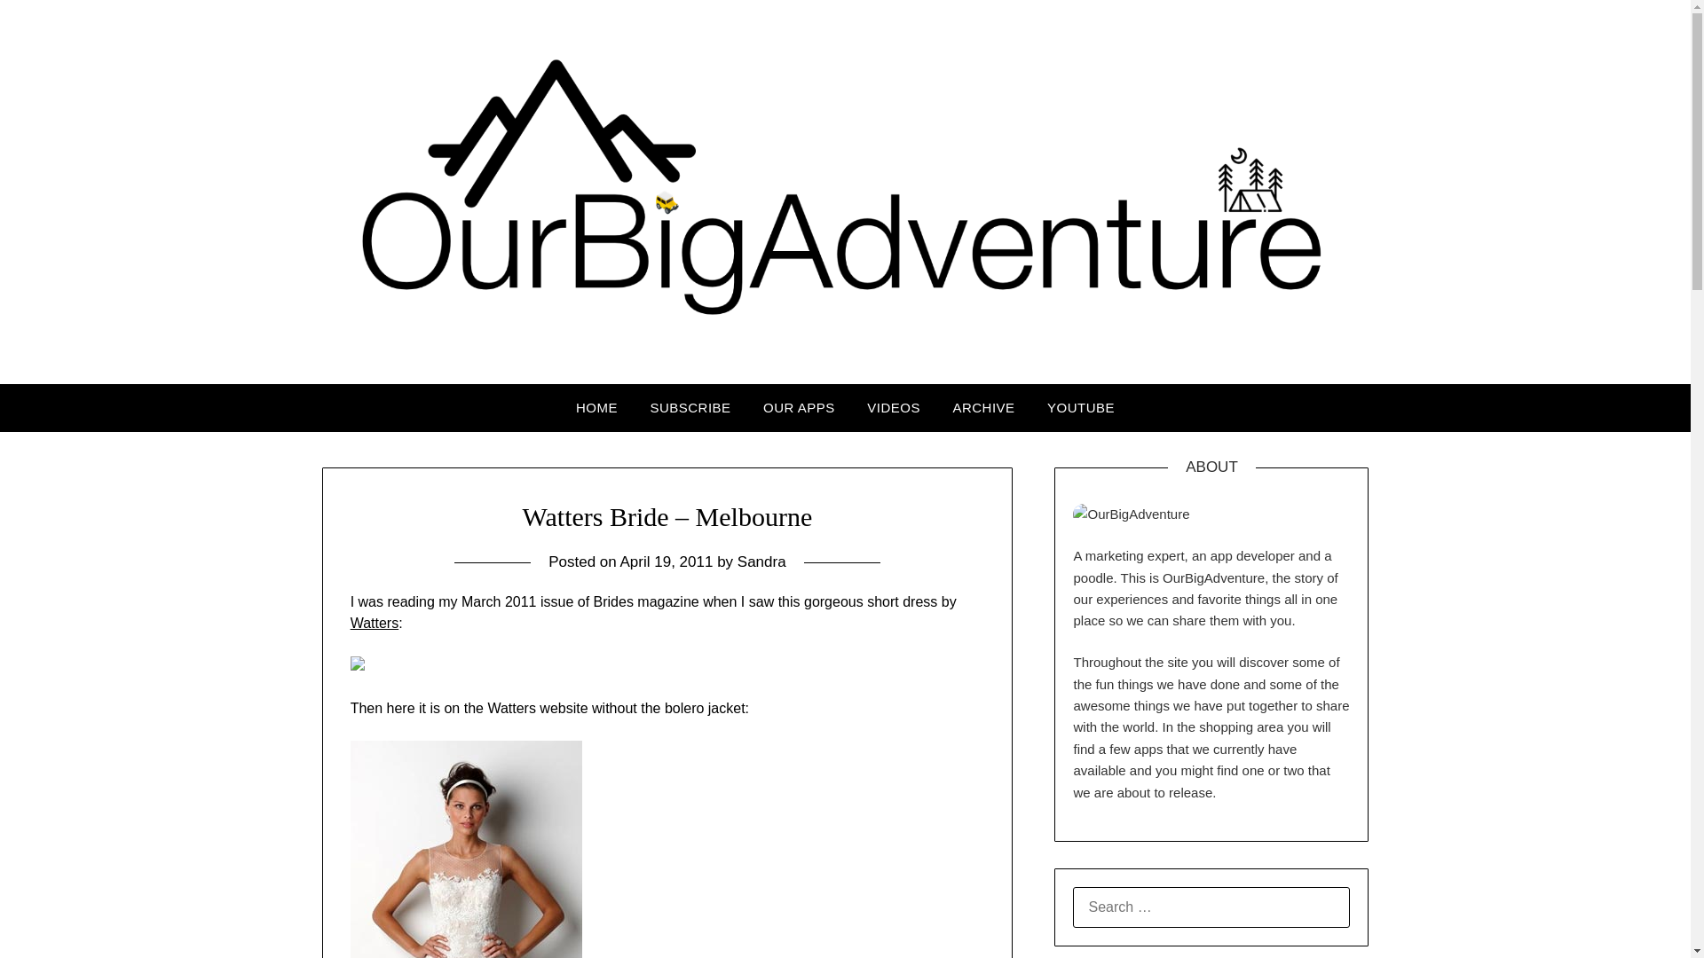 The height and width of the screenshot is (958, 1704). Describe the element at coordinates (666, 561) in the screenshot. I see `April 19, 2011` at that location.